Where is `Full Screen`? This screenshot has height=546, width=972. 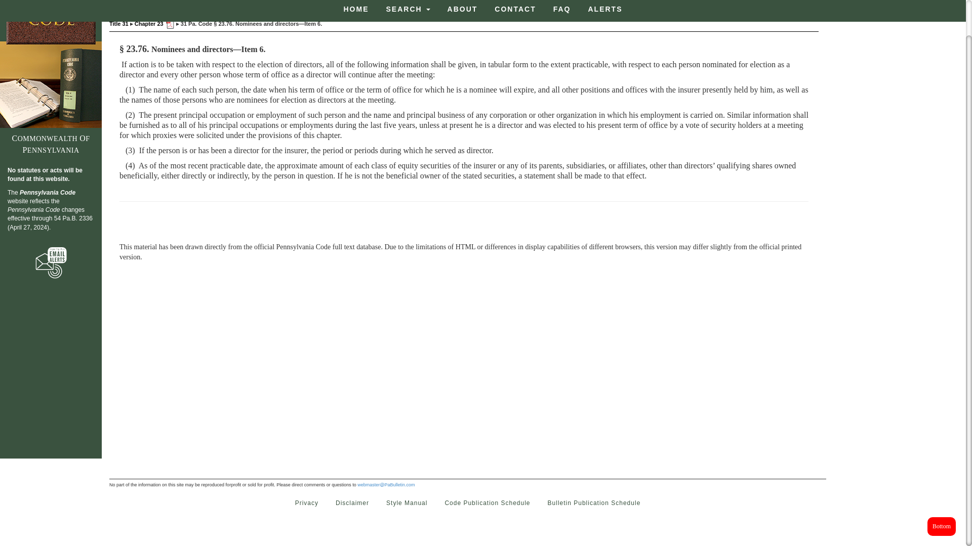
Full Screen is located at coordinates (582, 6).